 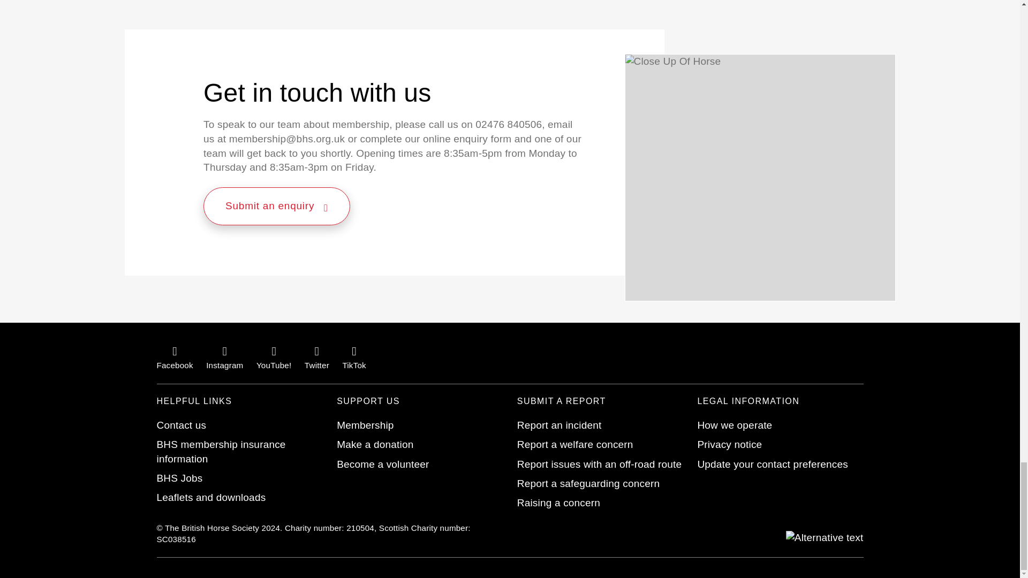 I want to click on The BHS Youtube profile, so click(x=273, y=358).